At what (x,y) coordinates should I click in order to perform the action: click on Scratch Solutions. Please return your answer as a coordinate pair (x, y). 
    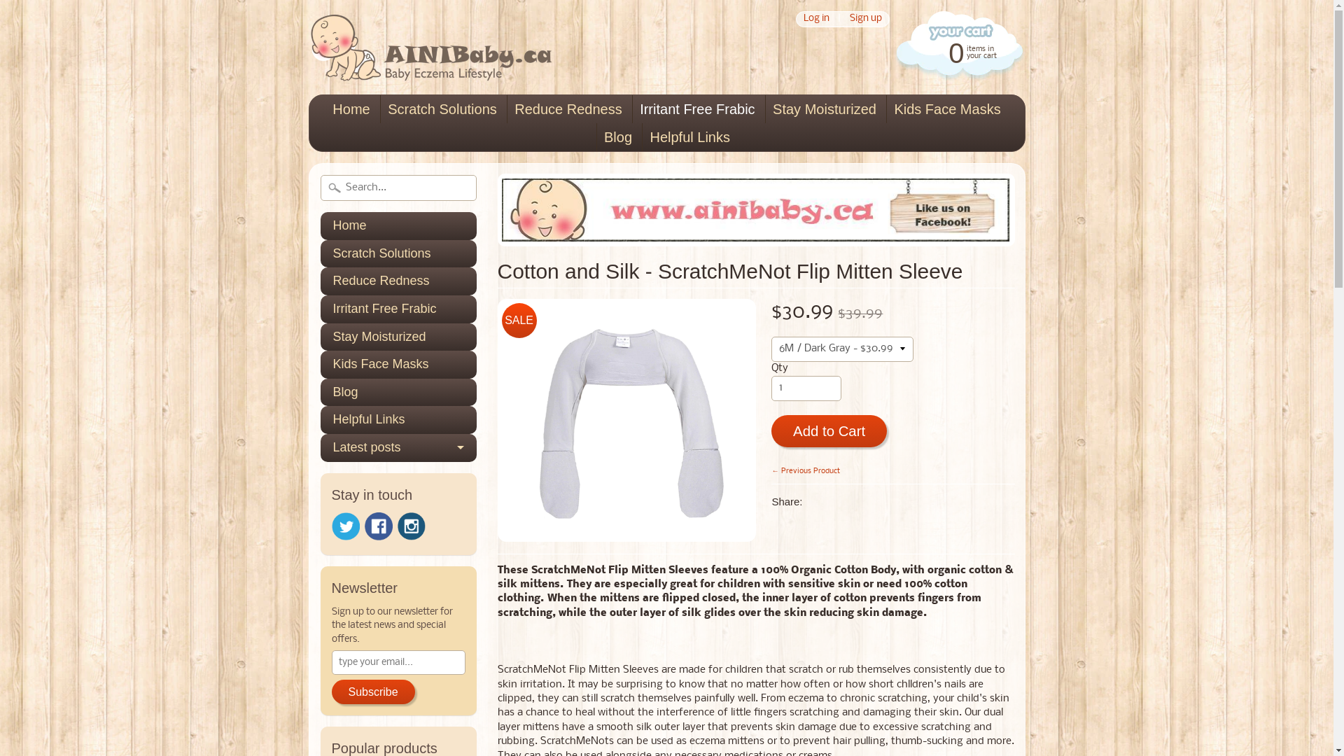
    Looking at the image, I should click on (399, 254).